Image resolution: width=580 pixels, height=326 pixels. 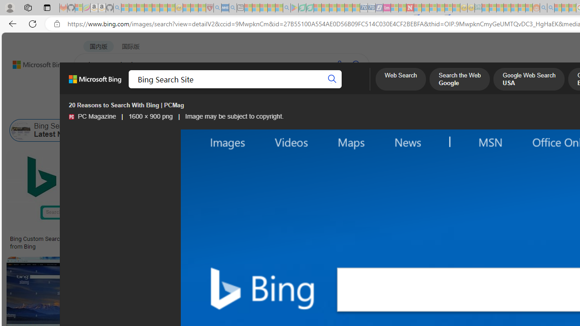 What do you see at coordinates (71, 117) in the screenshot?
I see `PC Magazine` at bounding box center [71, 117].